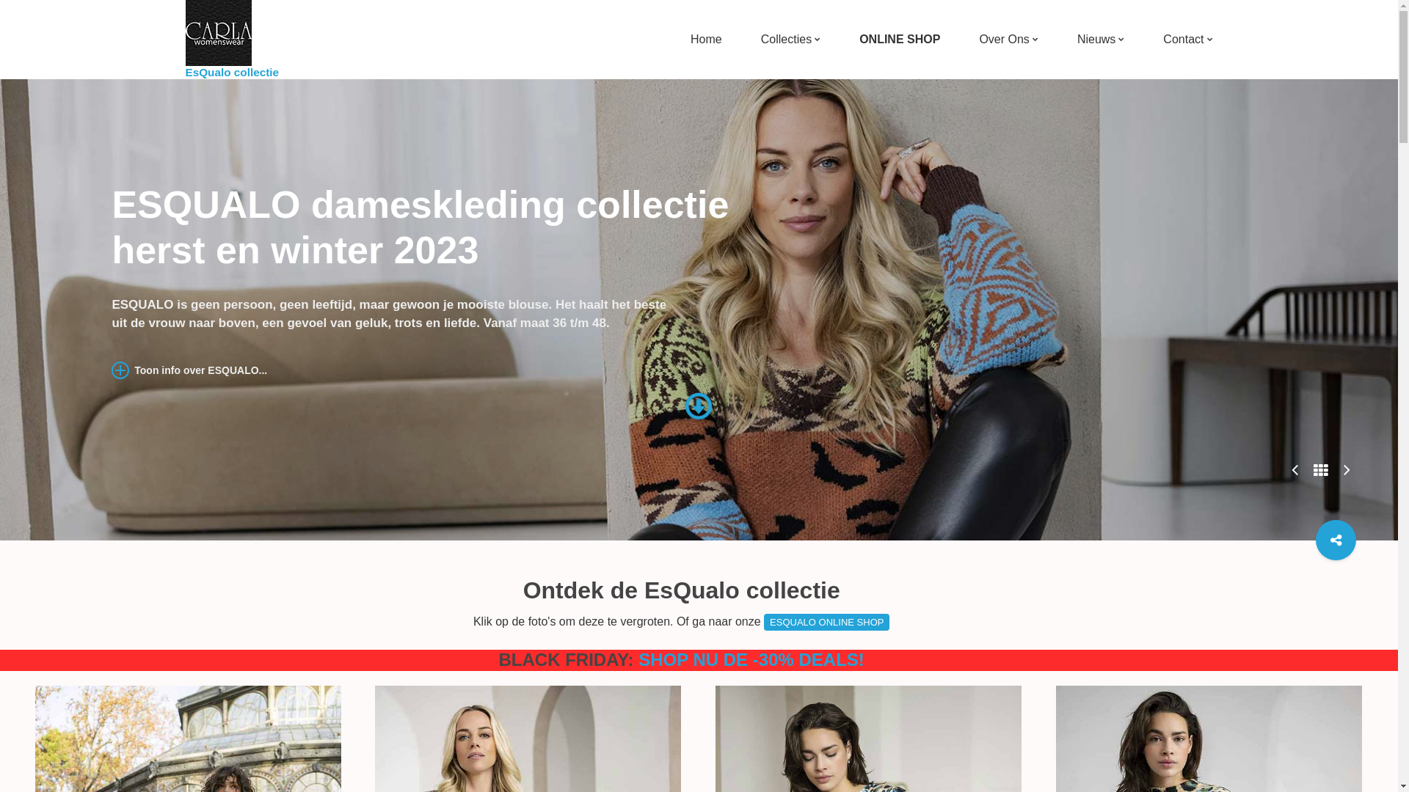 The width and height of the screenshot is (1409, 792). What do you see at coordinates (706, 40) in the screenshot?
I see `Home` at bounding box center [706, 40].